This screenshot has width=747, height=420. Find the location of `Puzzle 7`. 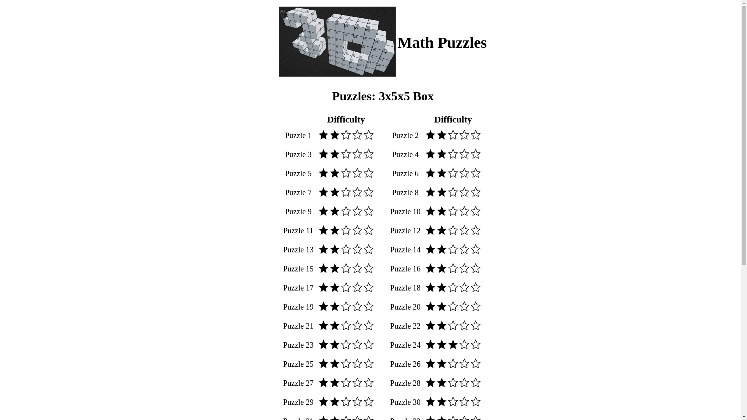

Puzzle 7 is located at coordinates (298, 192).